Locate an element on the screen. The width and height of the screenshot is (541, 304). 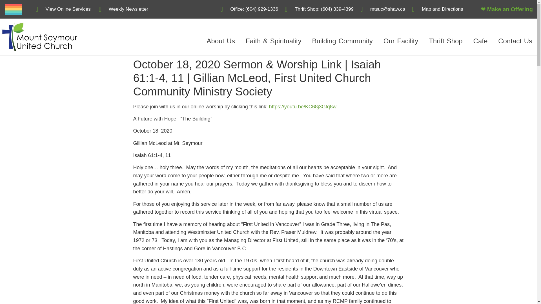
View Online Services is located at coordinates (63, 9).